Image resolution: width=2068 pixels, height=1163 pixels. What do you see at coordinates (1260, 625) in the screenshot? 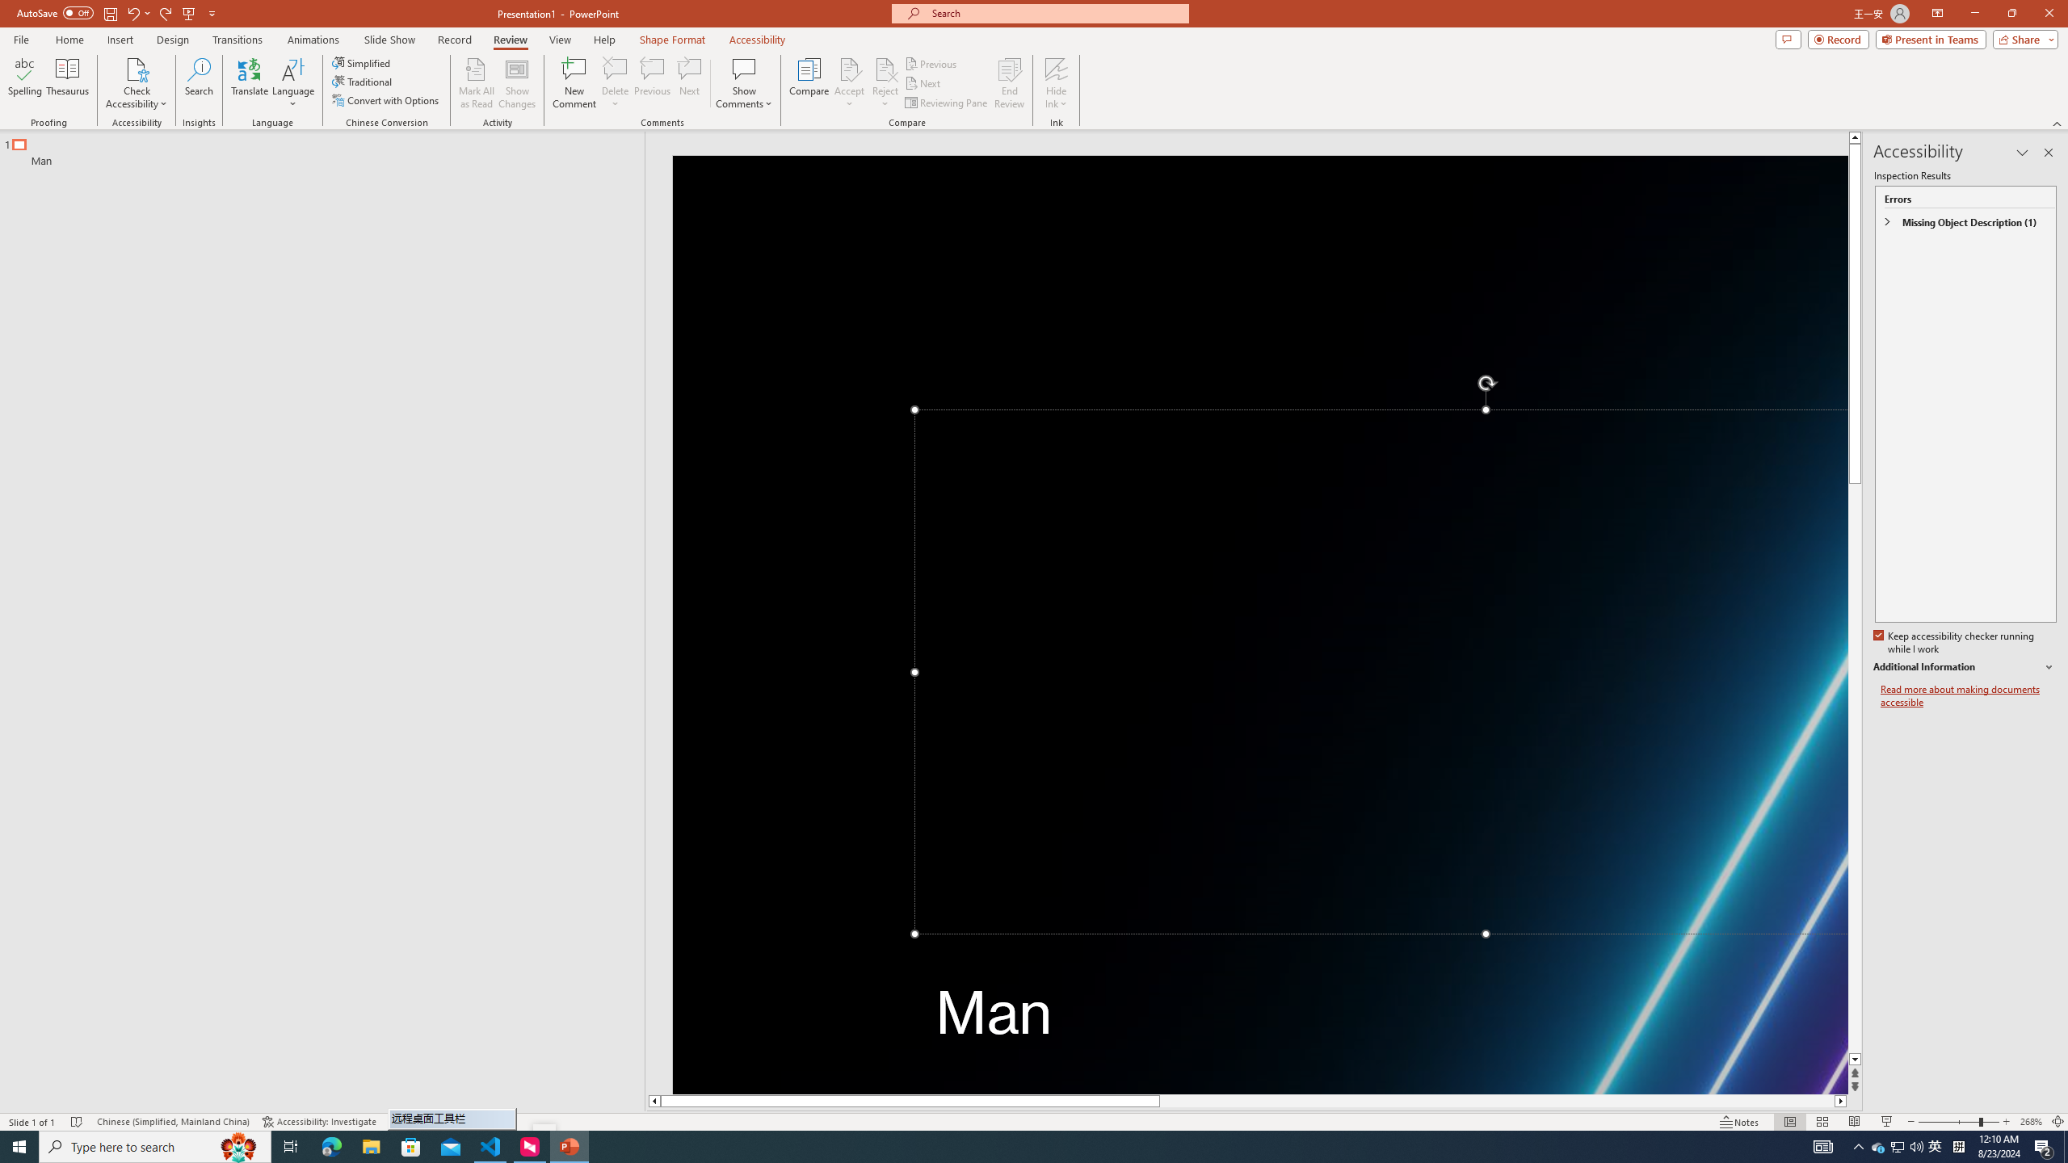
I see `Decorative Locked` at bounding box center [1260, 625].